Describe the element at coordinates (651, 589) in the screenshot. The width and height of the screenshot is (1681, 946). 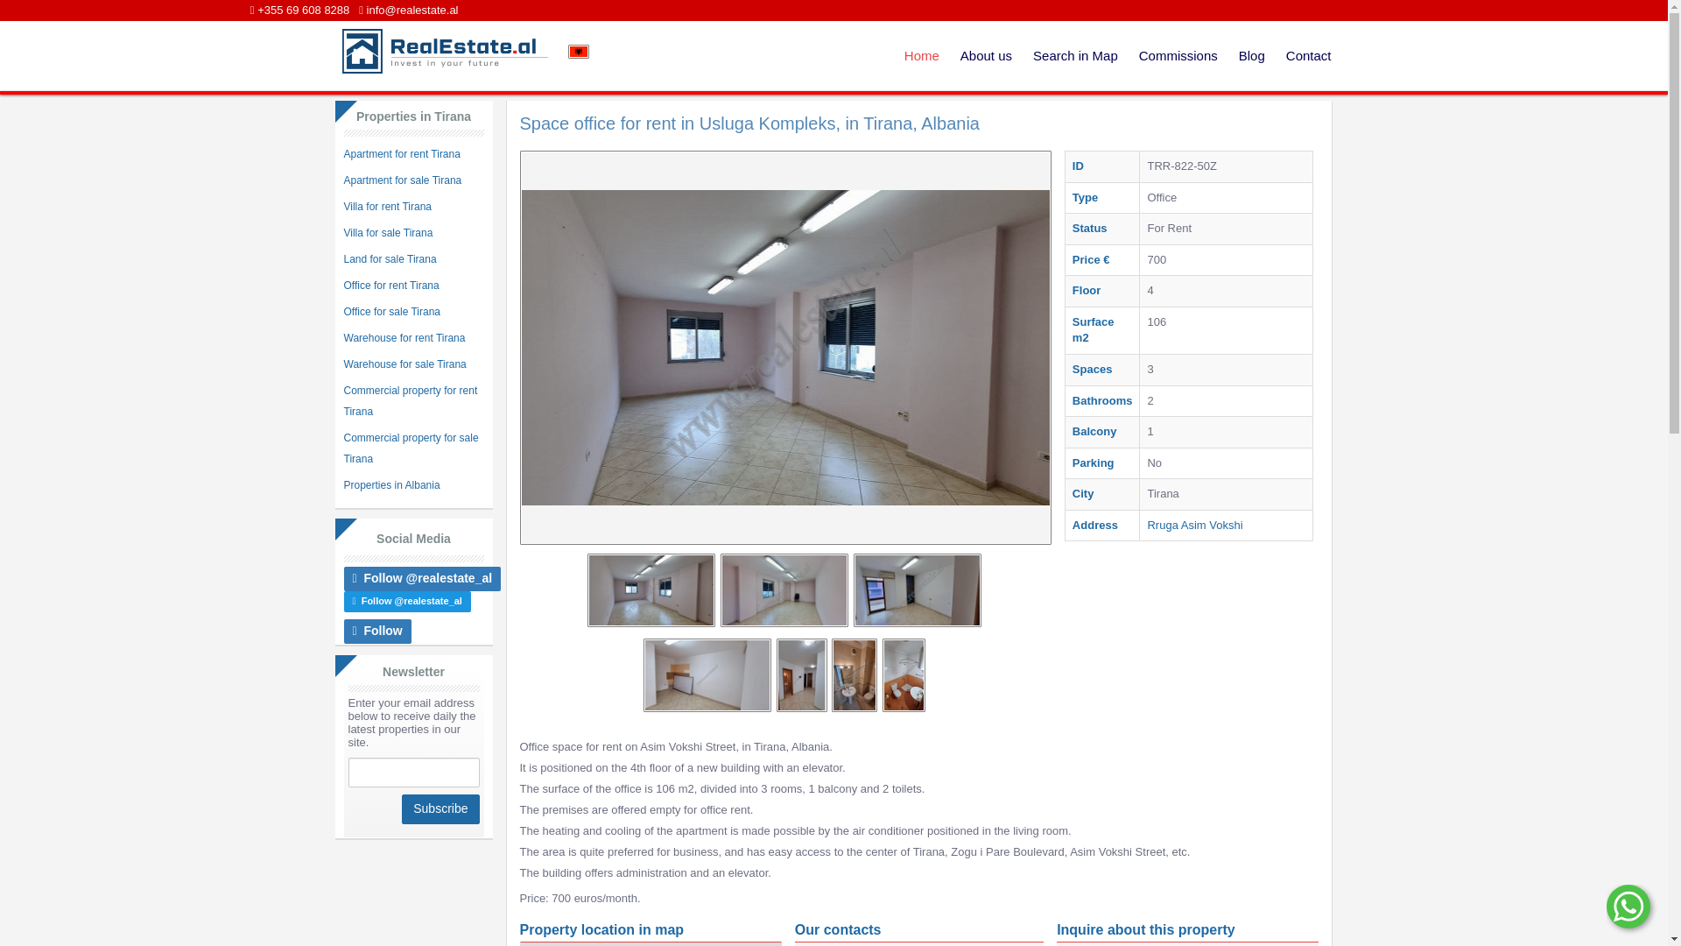
I see `Image` at that location.